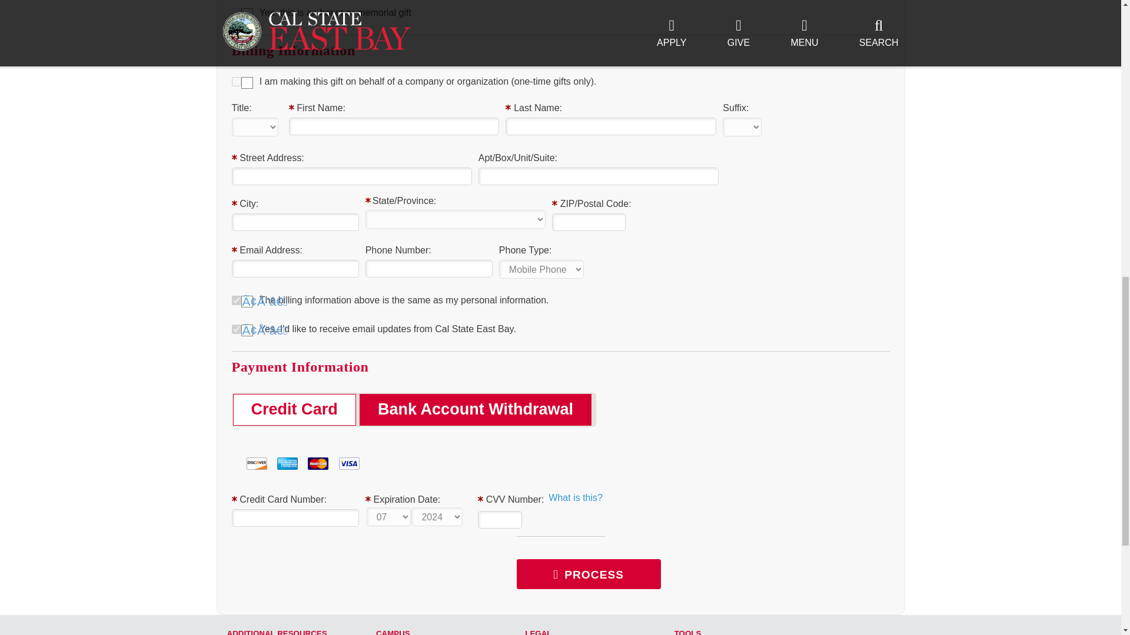 This screenshot has width=1130, height=635. What do you see at coordinates (237, 13) in the screenshot?
I see `on` at bounding box center [237, 13].